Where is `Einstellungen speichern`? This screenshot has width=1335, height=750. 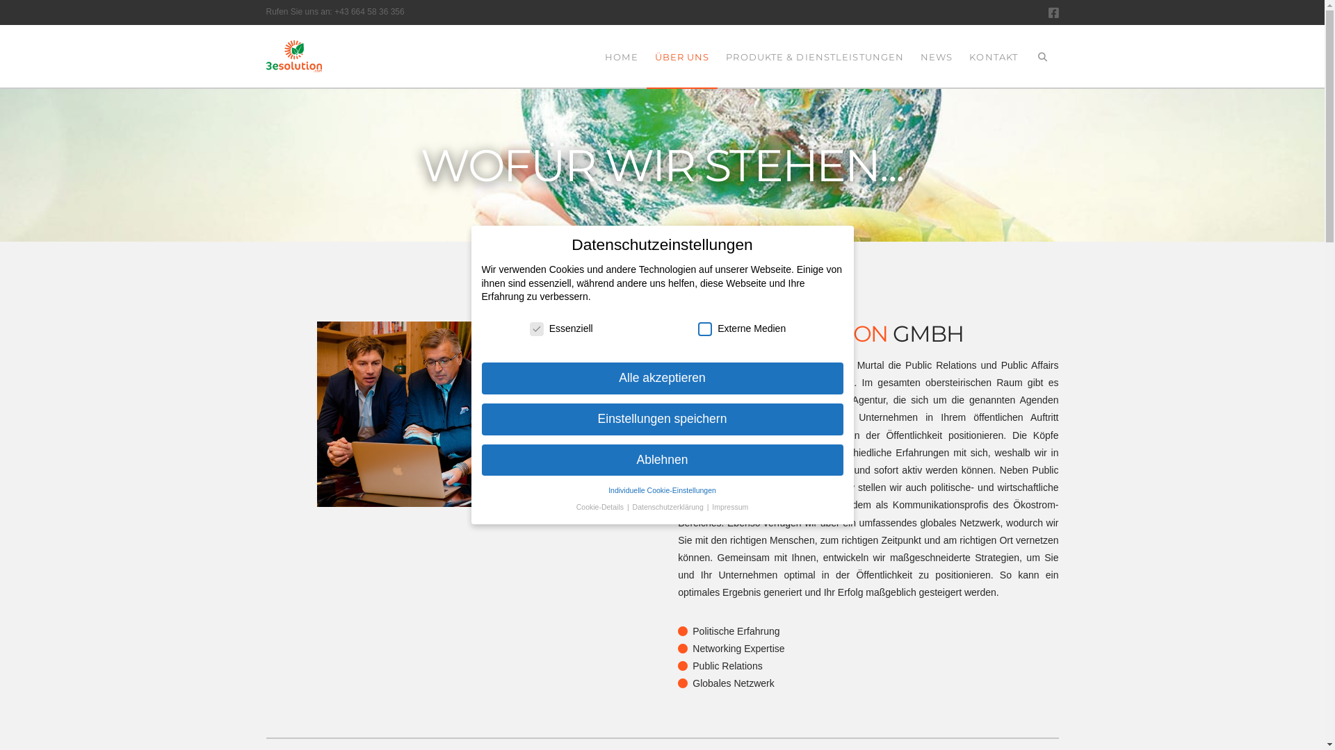 Einstellungen speichern is located at coordinates (662, 419).